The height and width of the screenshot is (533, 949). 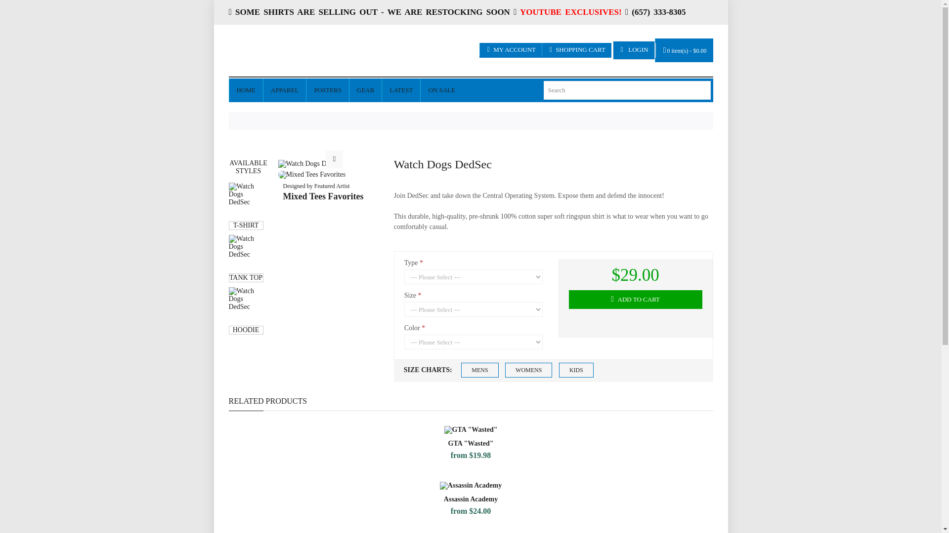 I want to click on LOGIN, so click(x=634, y=49).